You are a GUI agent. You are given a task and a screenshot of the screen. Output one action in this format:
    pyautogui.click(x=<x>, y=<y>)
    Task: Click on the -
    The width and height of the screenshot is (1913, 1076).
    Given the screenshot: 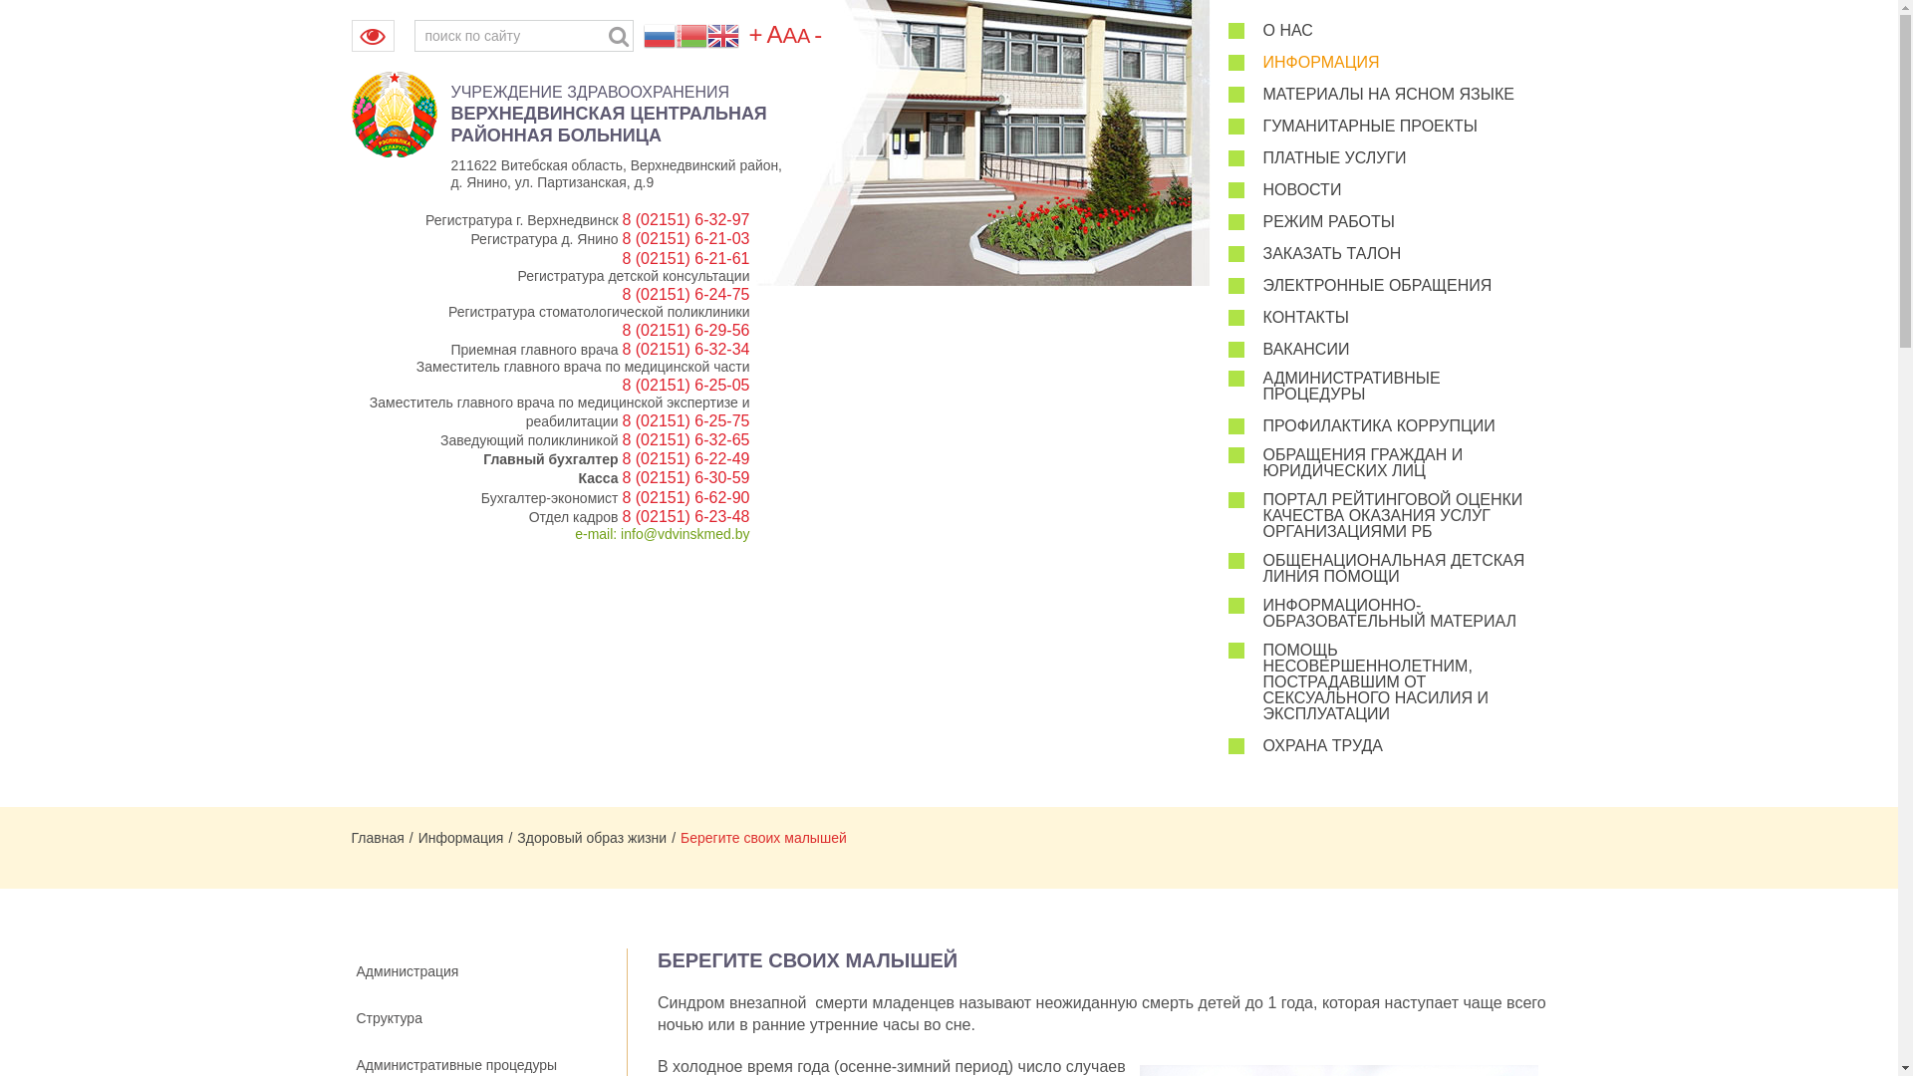 What is the action you would take?
    pyautogui.click(x=818, y=38)
    